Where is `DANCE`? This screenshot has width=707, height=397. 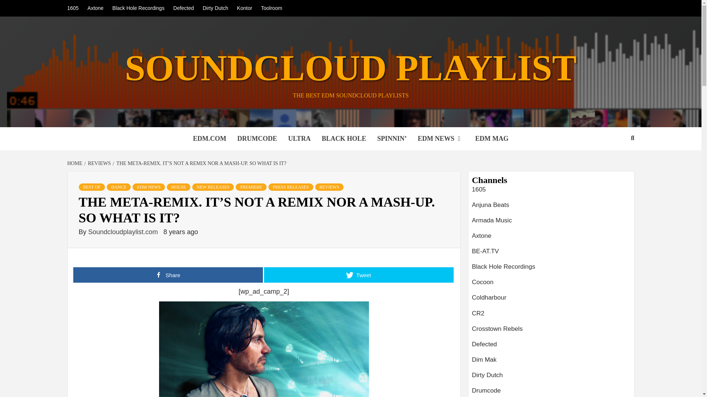
DANCE is located at coordinates (119, 187).